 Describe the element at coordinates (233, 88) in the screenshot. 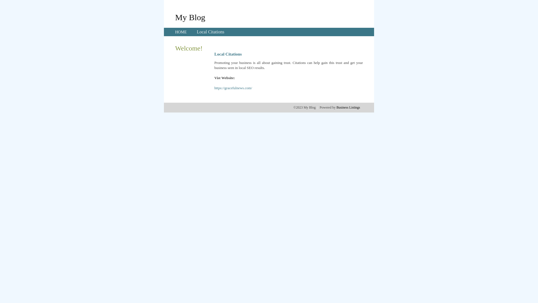

I see `https://gracefulnews.com/` at that location.